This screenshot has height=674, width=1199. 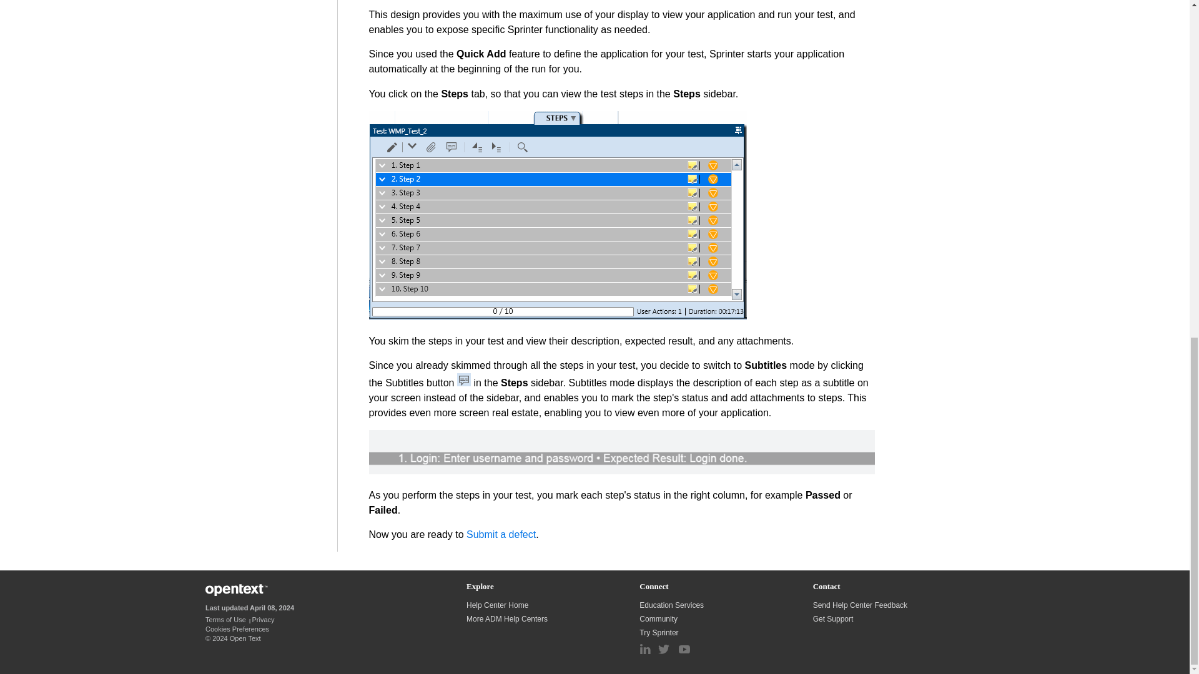 I want to click on Community, so click(x=659, y=619).